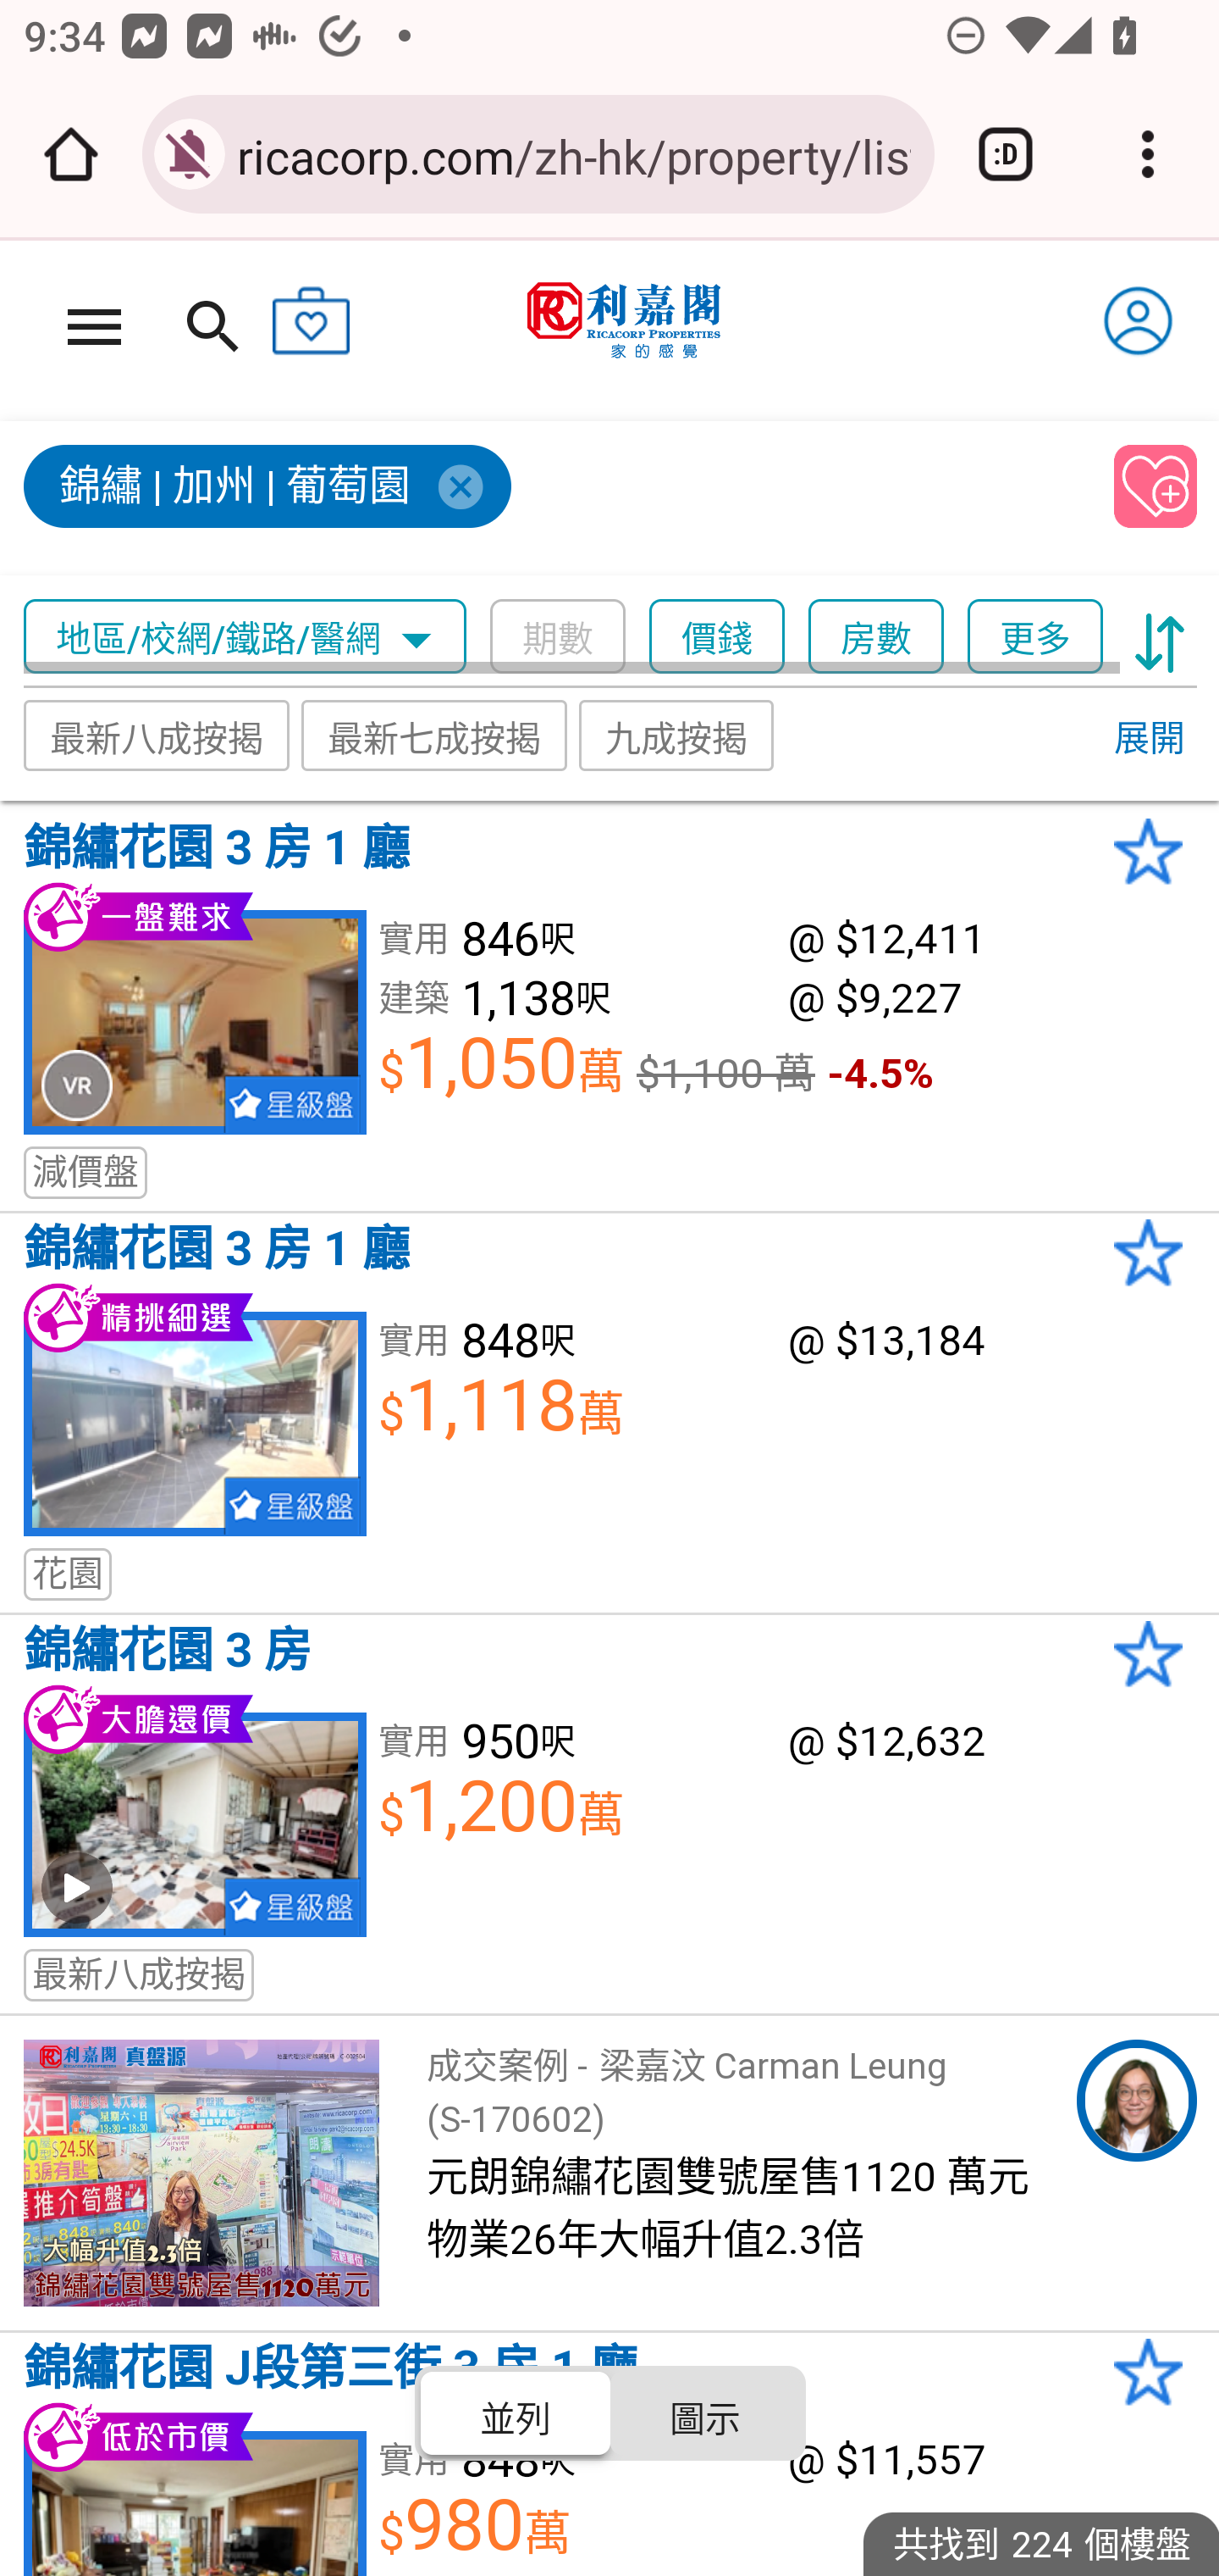 The height and width of the screenshot is (2576, 1219). I want to click on Open the home page, so click(71, 154).